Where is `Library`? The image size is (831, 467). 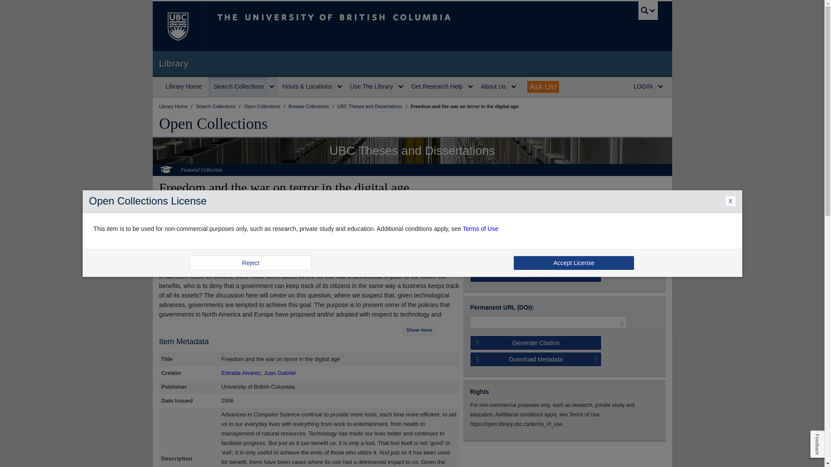 Library is located at coordinates (412, 64).